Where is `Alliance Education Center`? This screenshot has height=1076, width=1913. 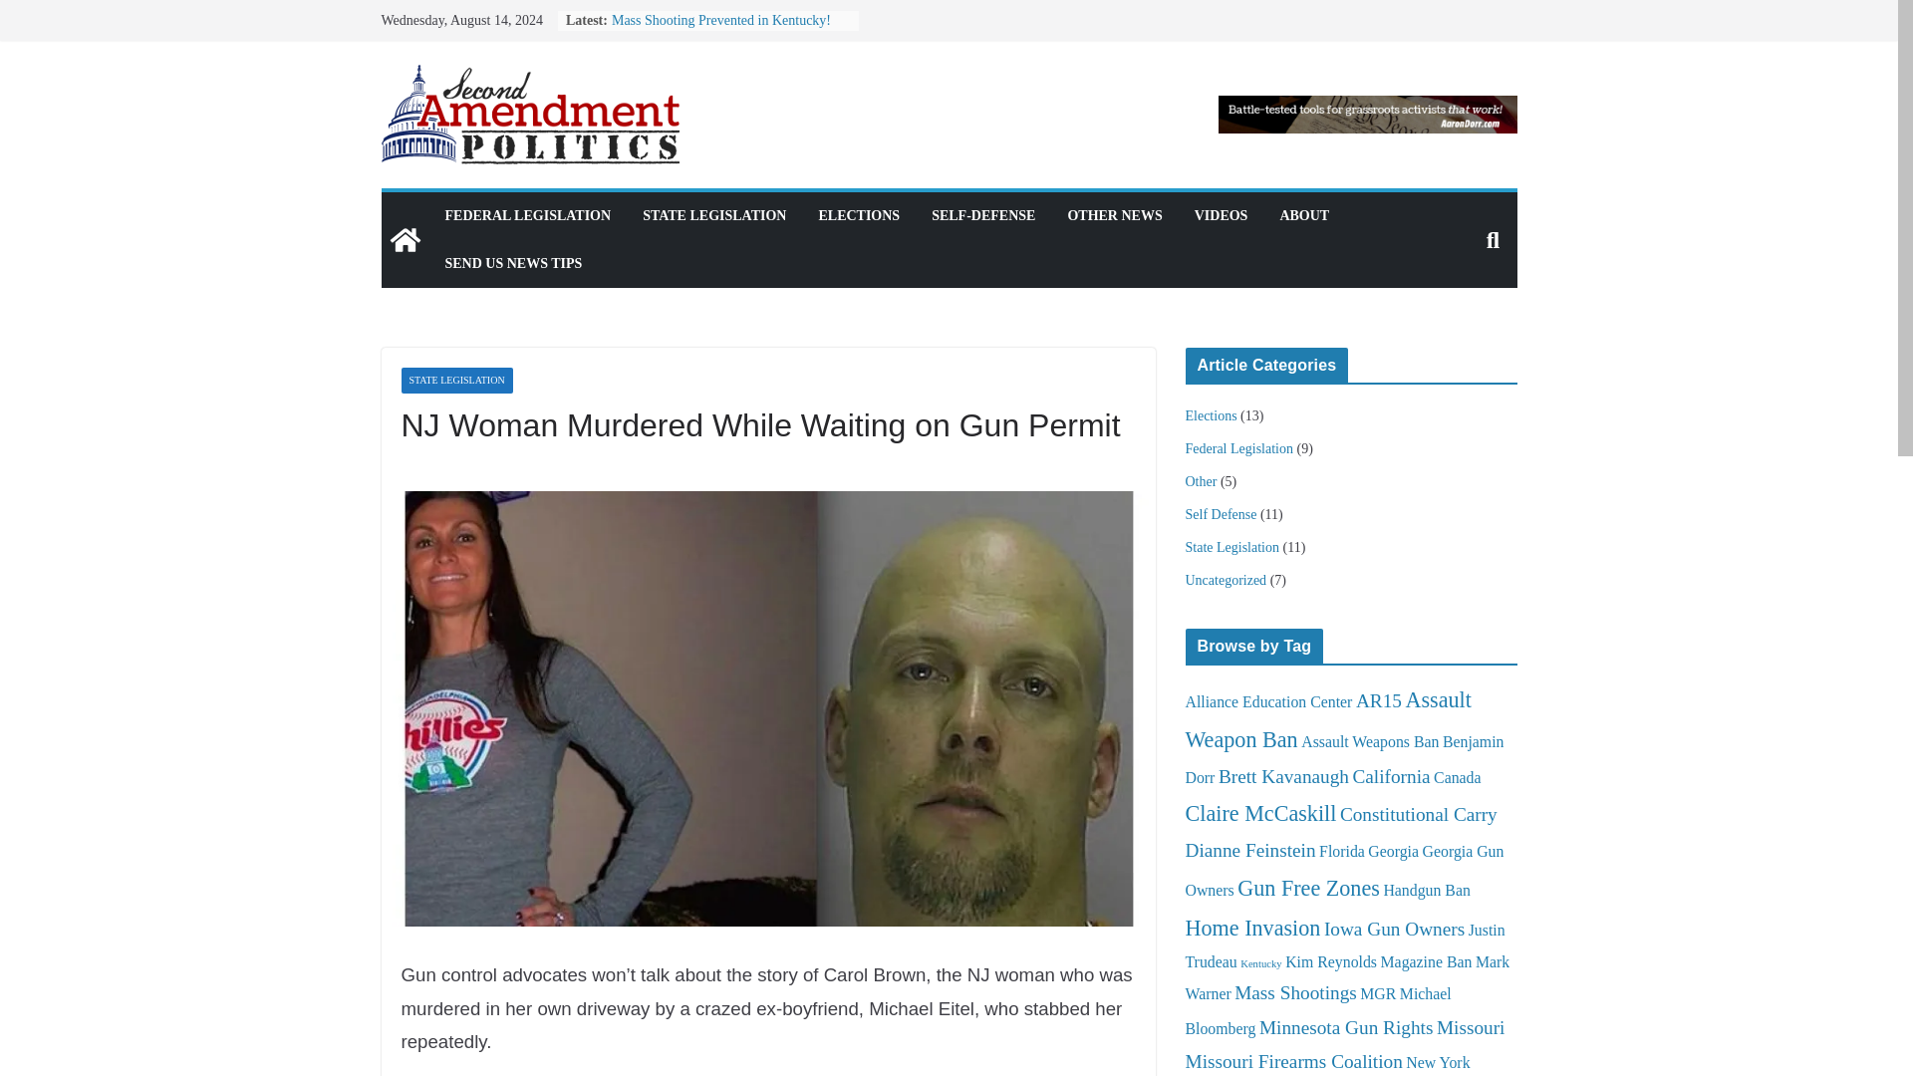 Alliance Education Center is located at coordinates (1269, 701).